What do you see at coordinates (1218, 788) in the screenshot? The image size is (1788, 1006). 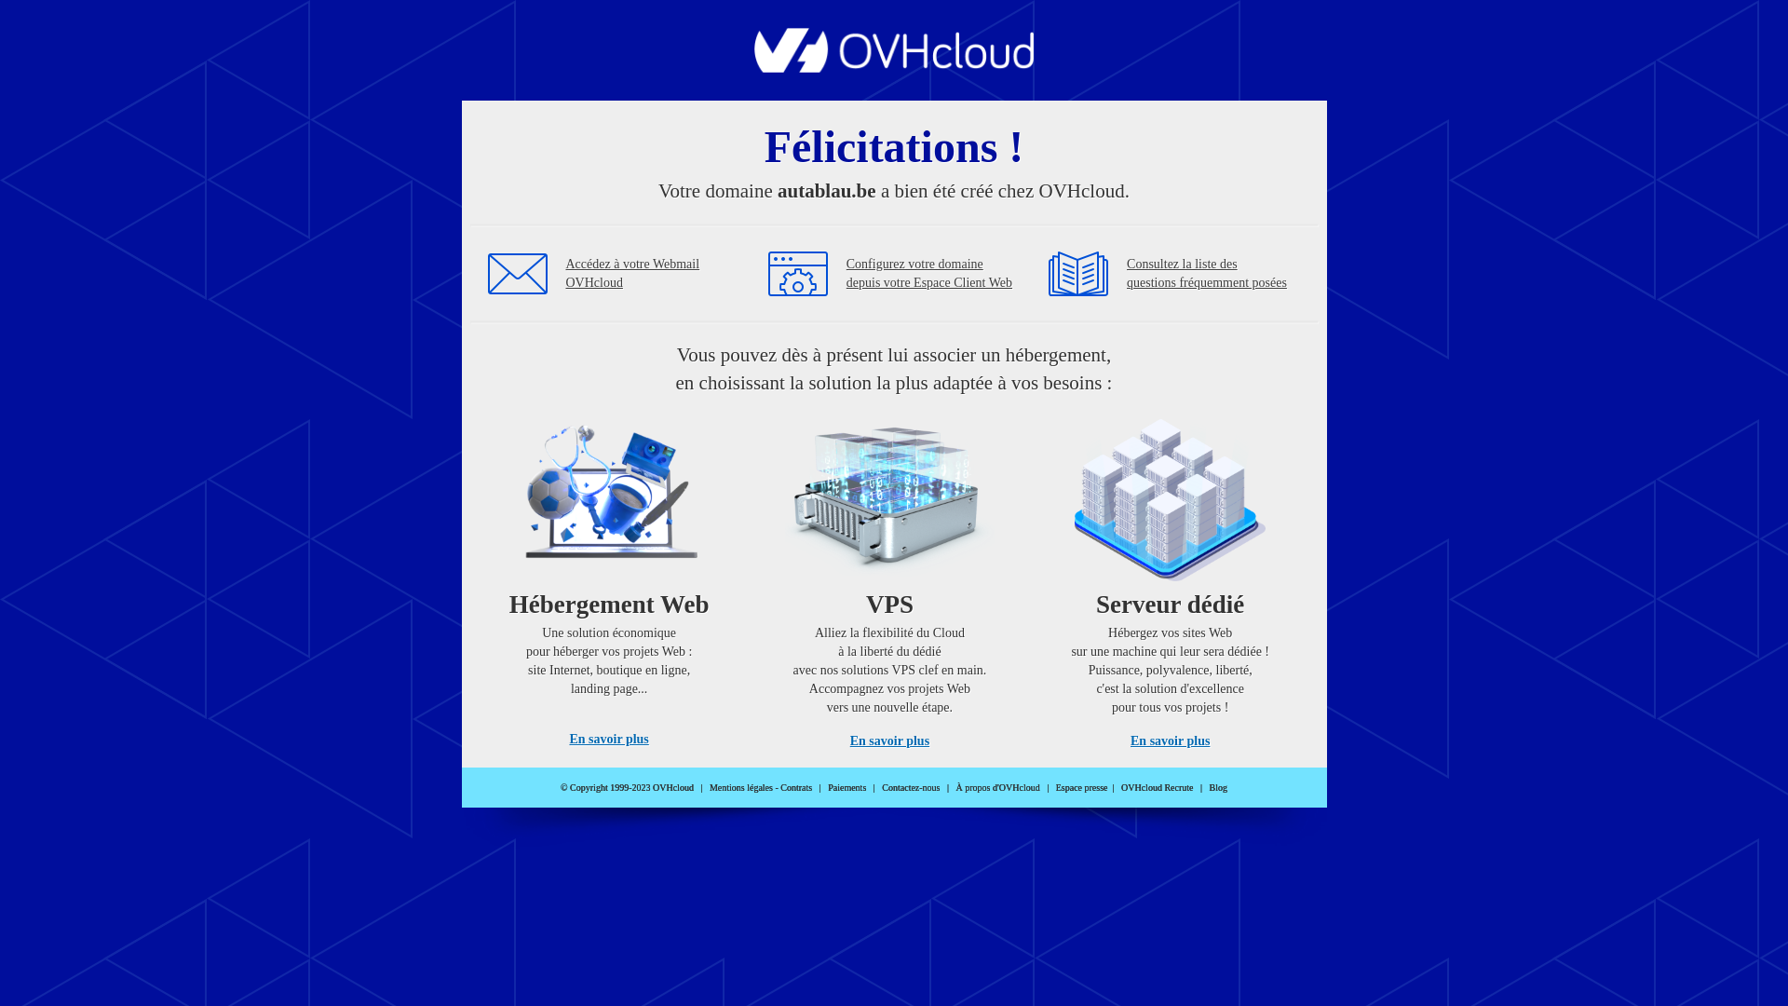 I see `Blog` at bounding box center [1218, 788].